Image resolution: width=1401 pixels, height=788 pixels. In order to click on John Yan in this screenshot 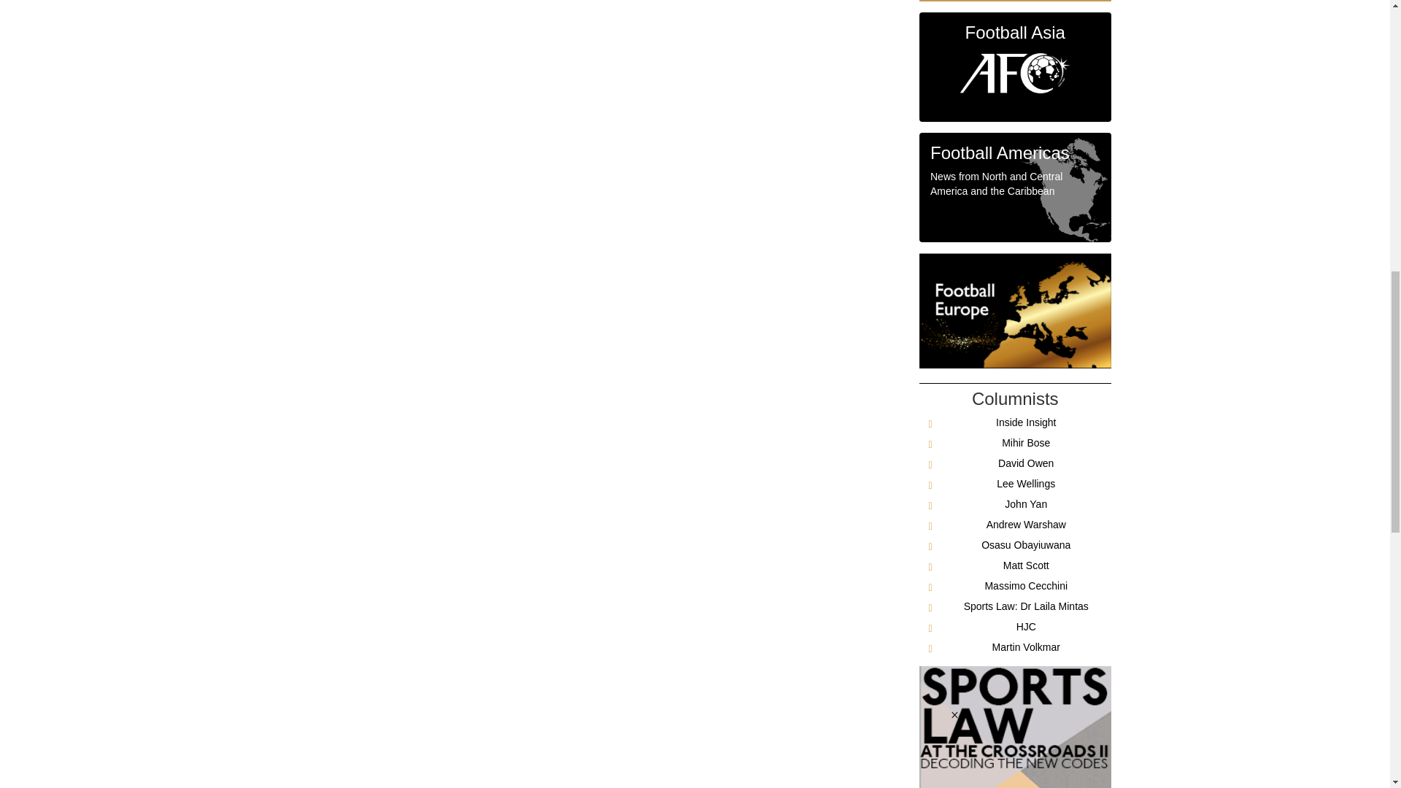, I will do `click(1025, 503)`.